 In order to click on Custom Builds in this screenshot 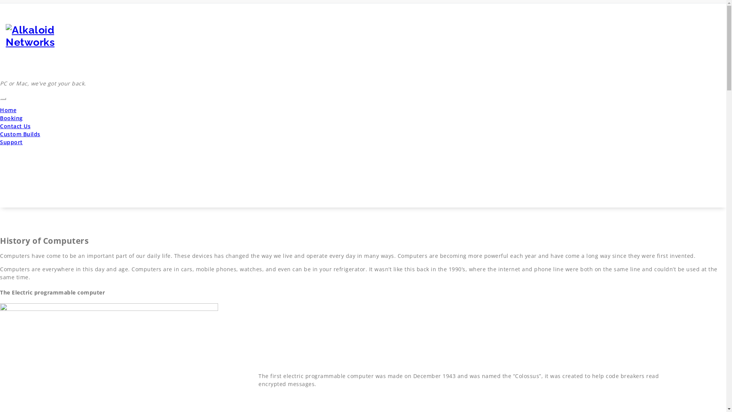, I will do `click(20, 134)`.